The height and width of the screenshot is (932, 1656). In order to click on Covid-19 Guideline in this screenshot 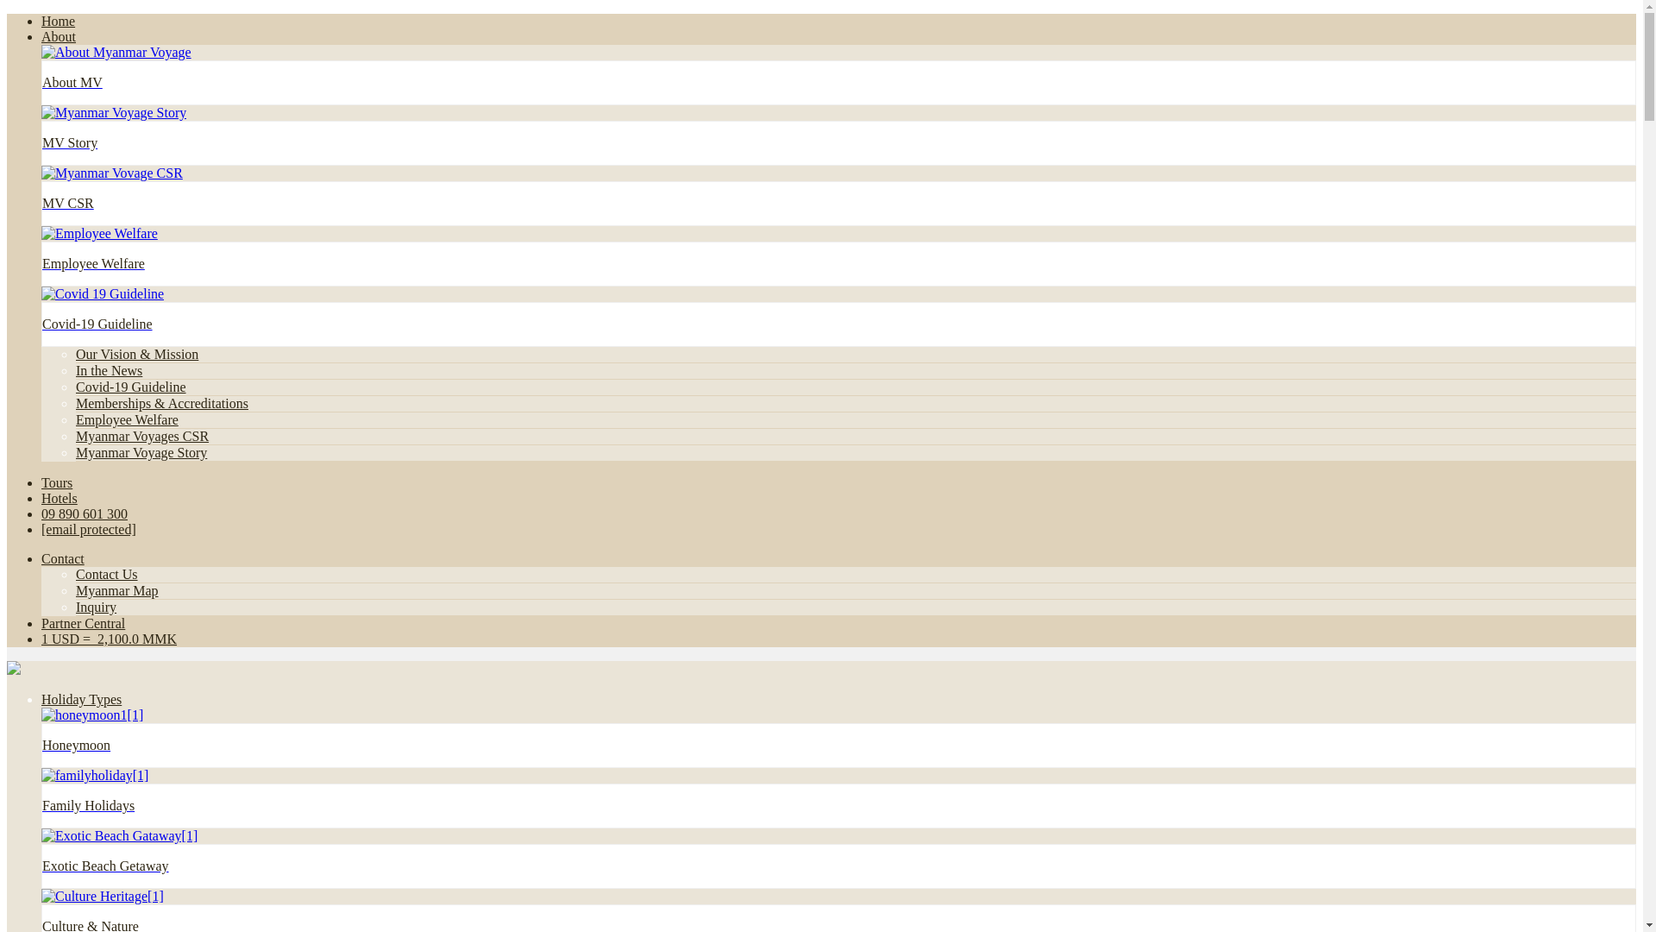, I will do `click(131, 387)`.